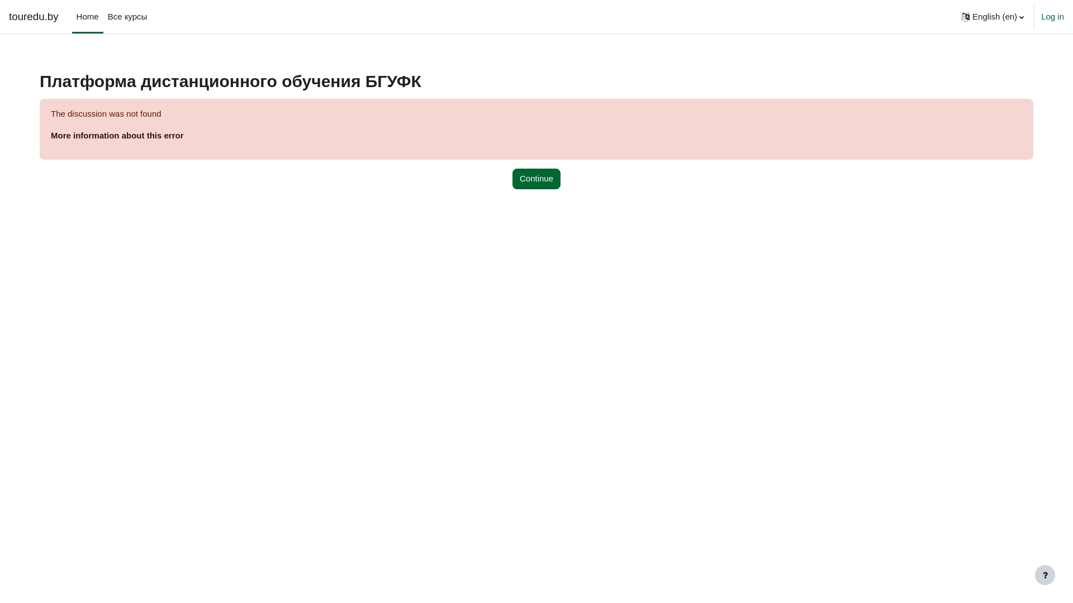 This screenshot has height=603, width=1073. Describe the element at coordinates (1053, 17) in the screenshot. I see `Log in` at that location.